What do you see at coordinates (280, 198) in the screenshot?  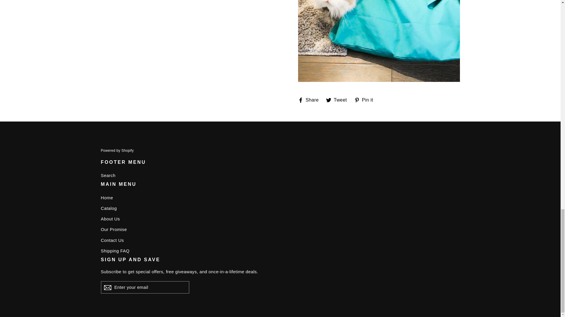 I see `Home` at bounding box center [280, 198].